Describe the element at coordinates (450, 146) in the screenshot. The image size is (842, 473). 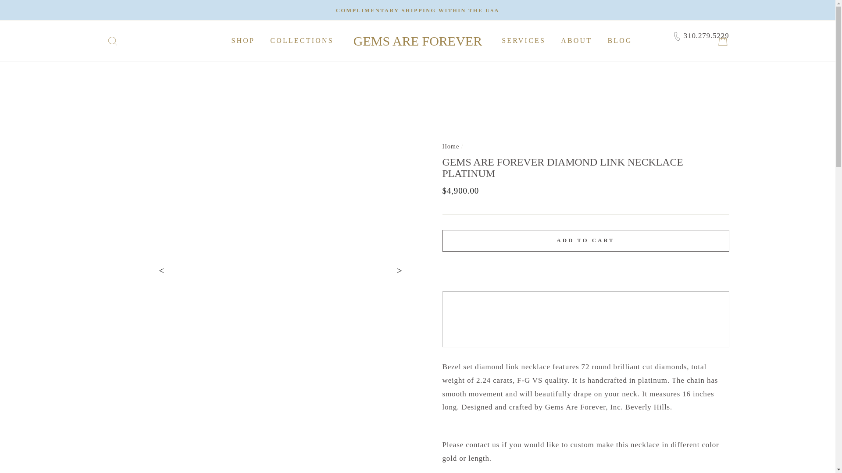
I see `Back to the frontpage` at that location.